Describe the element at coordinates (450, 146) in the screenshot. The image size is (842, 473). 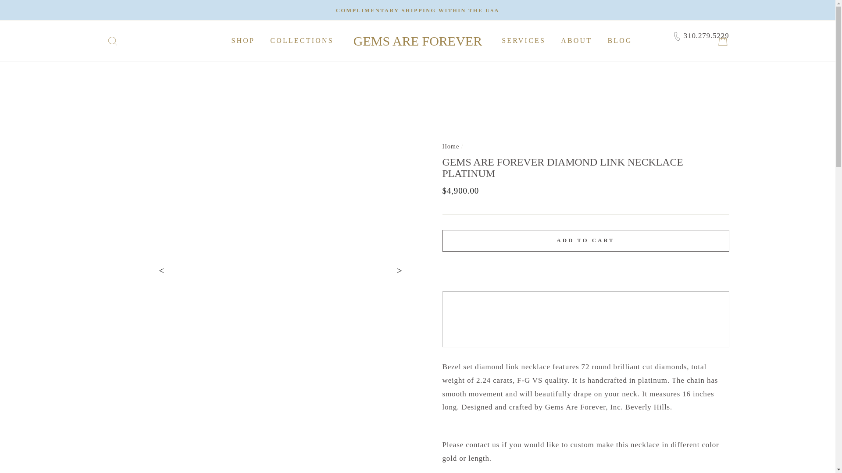
I see `Back to the frontpage` at that location.